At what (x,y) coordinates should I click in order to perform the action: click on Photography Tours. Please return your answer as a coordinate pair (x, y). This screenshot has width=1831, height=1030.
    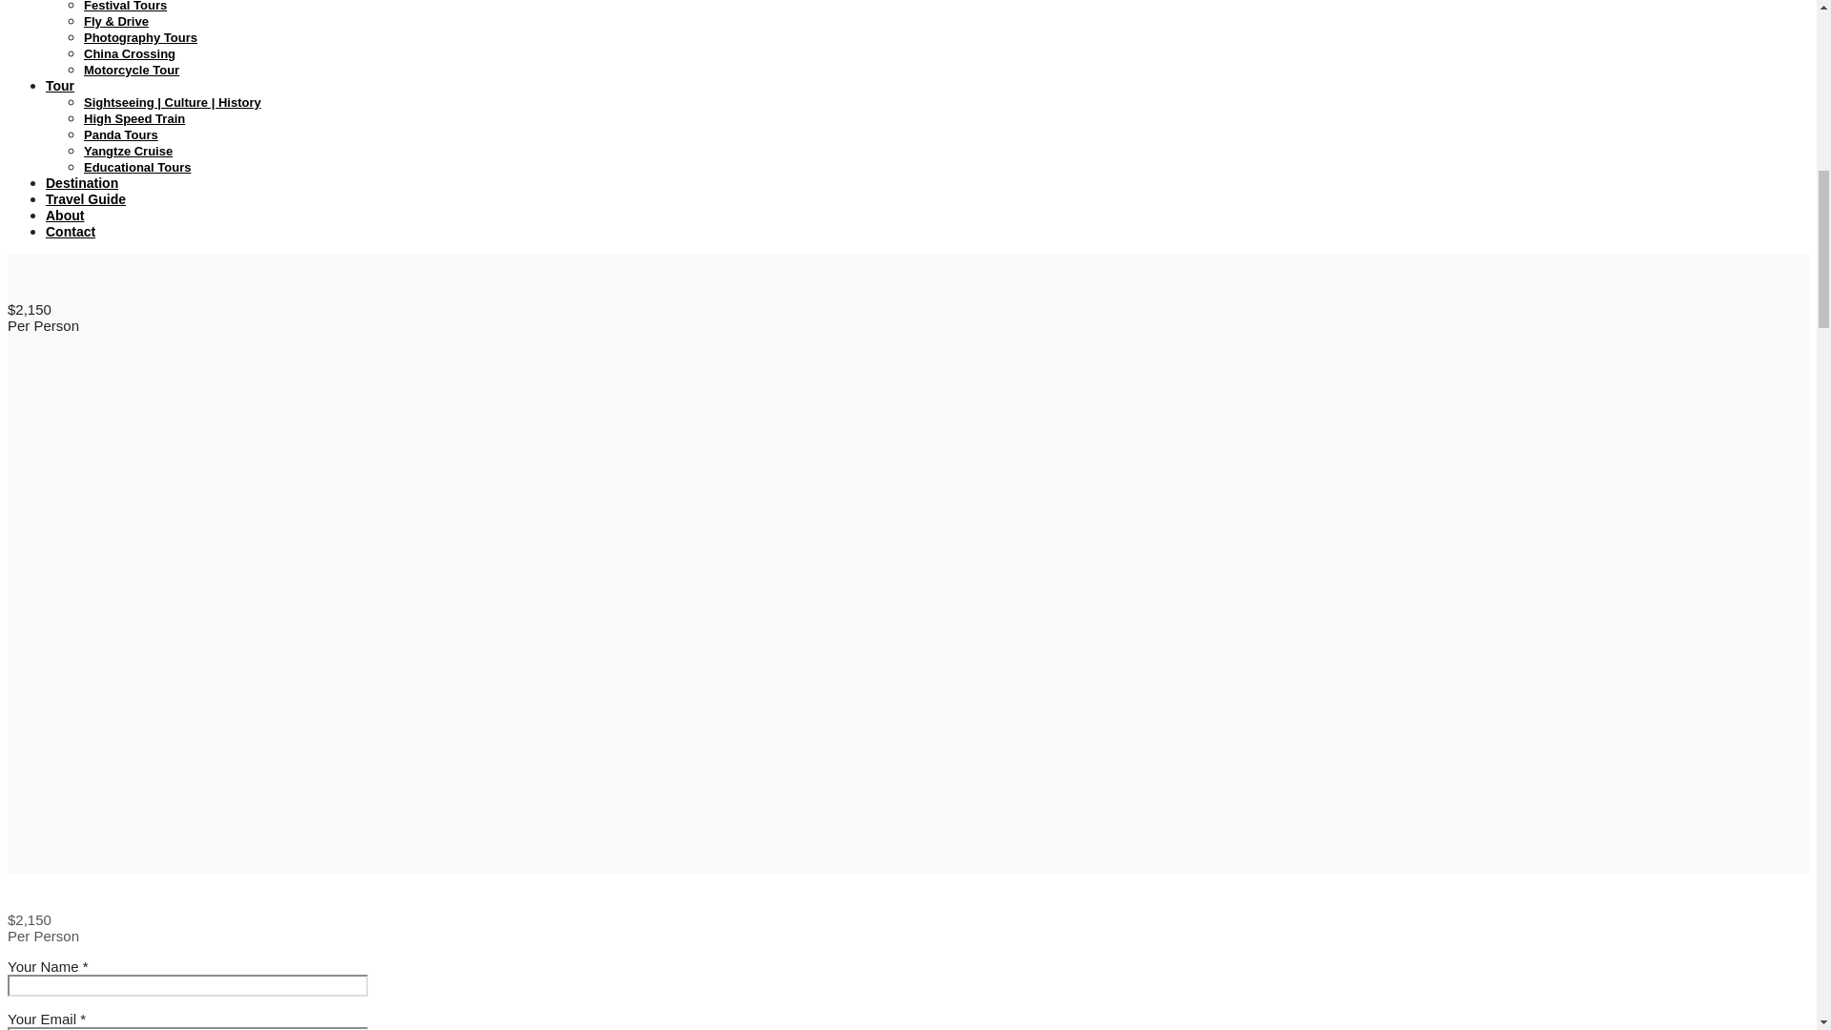
    Looking at the image, I should click on (141, 38).